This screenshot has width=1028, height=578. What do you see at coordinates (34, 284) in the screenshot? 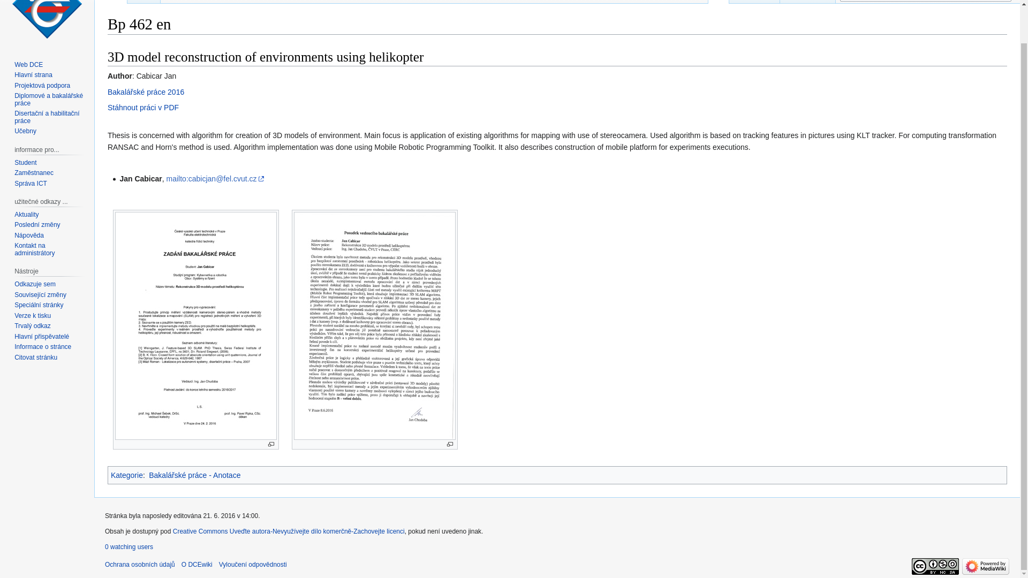
I see `Odkazuje sem` at bounding box center [34, 284].